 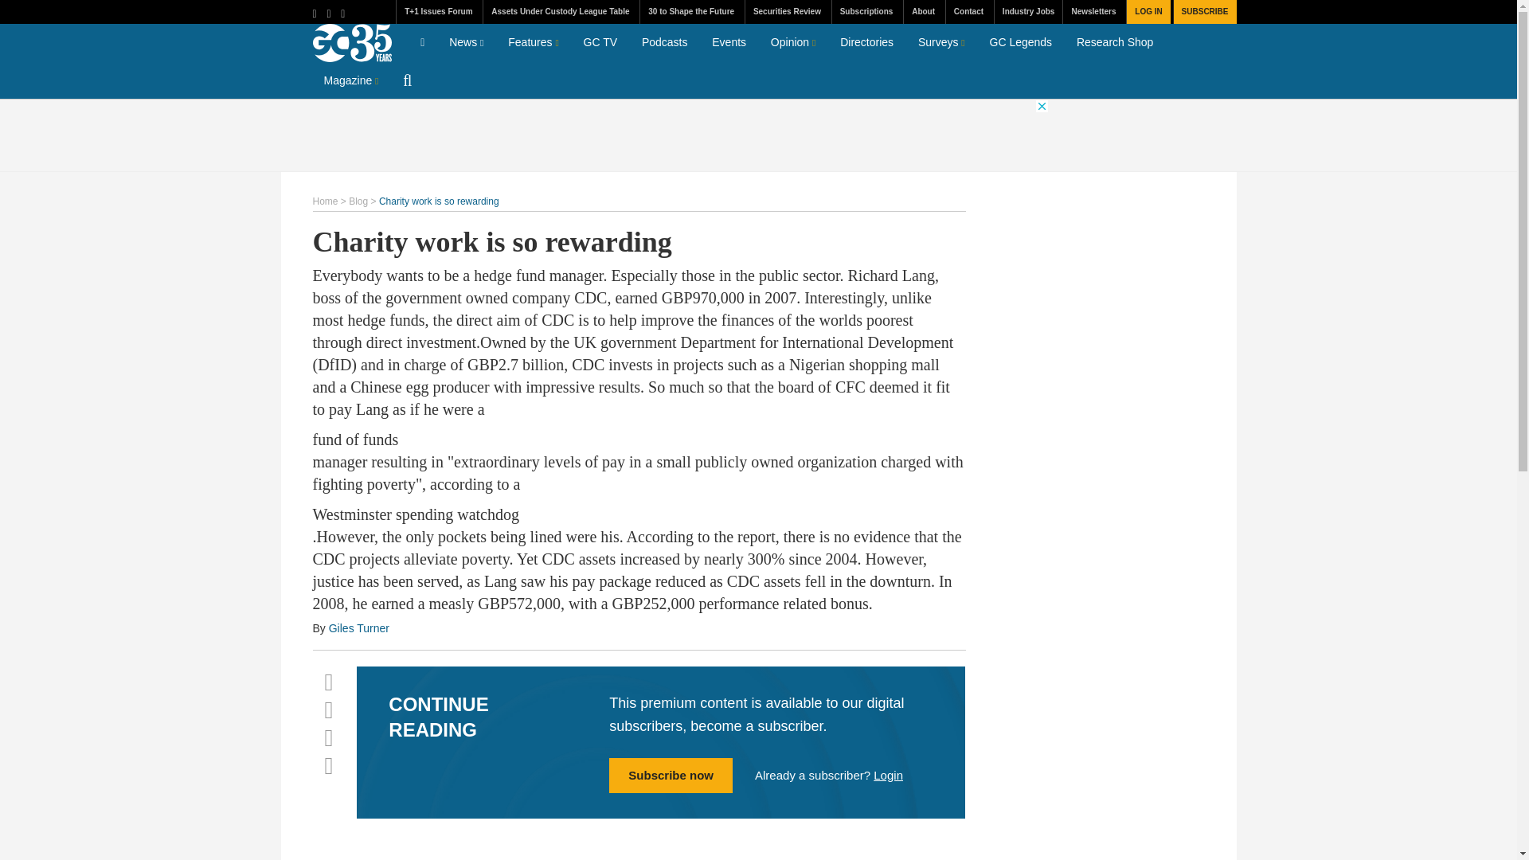 I want to click on Newsletters, so click(x=1093, y=12).